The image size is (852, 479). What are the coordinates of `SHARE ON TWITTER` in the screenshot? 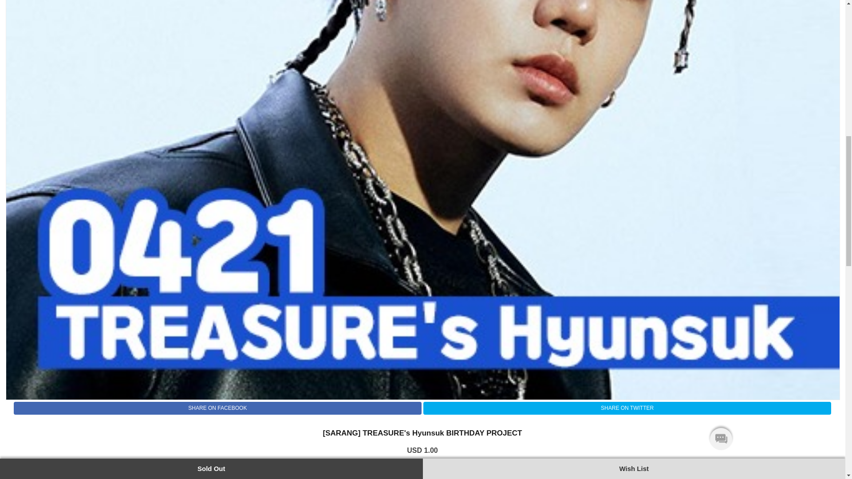 It's located at (627, 408).